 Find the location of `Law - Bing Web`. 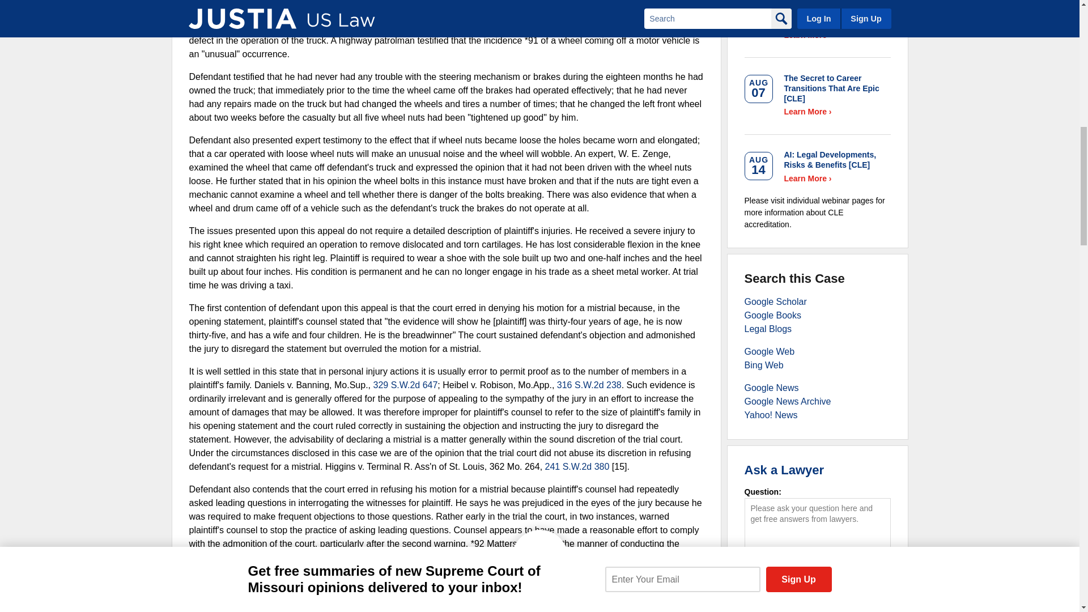

Law - Bing Web is located at coordinates (764, 365).